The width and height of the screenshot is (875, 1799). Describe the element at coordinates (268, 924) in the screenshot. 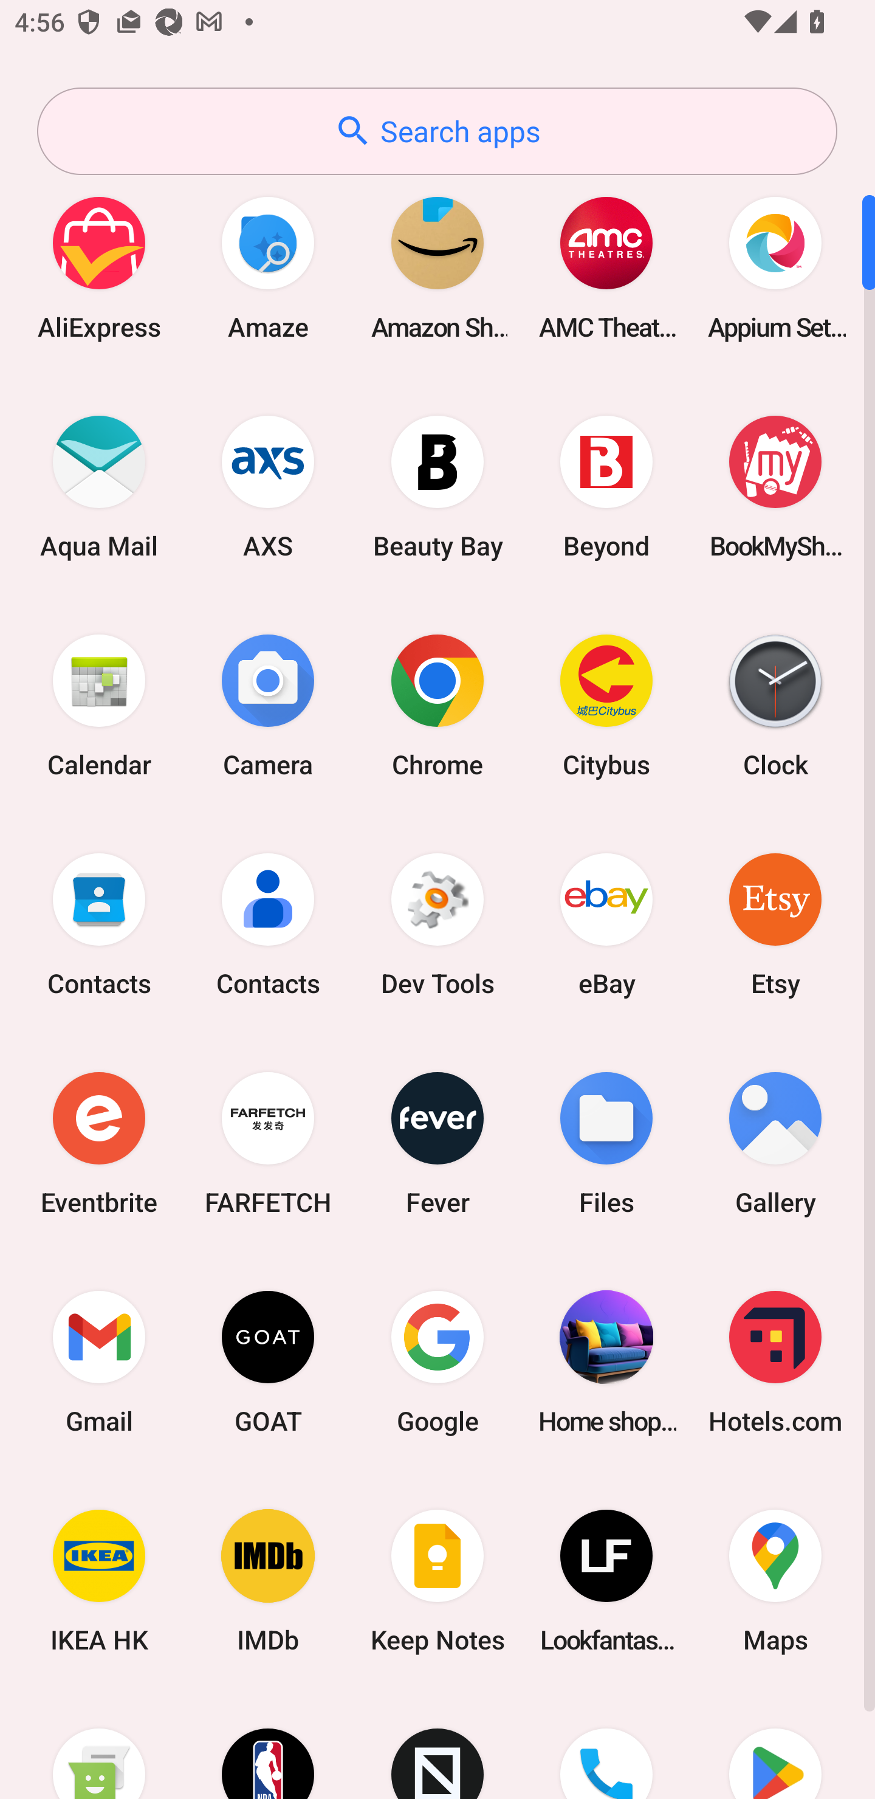

I see `Contacts` at that location.